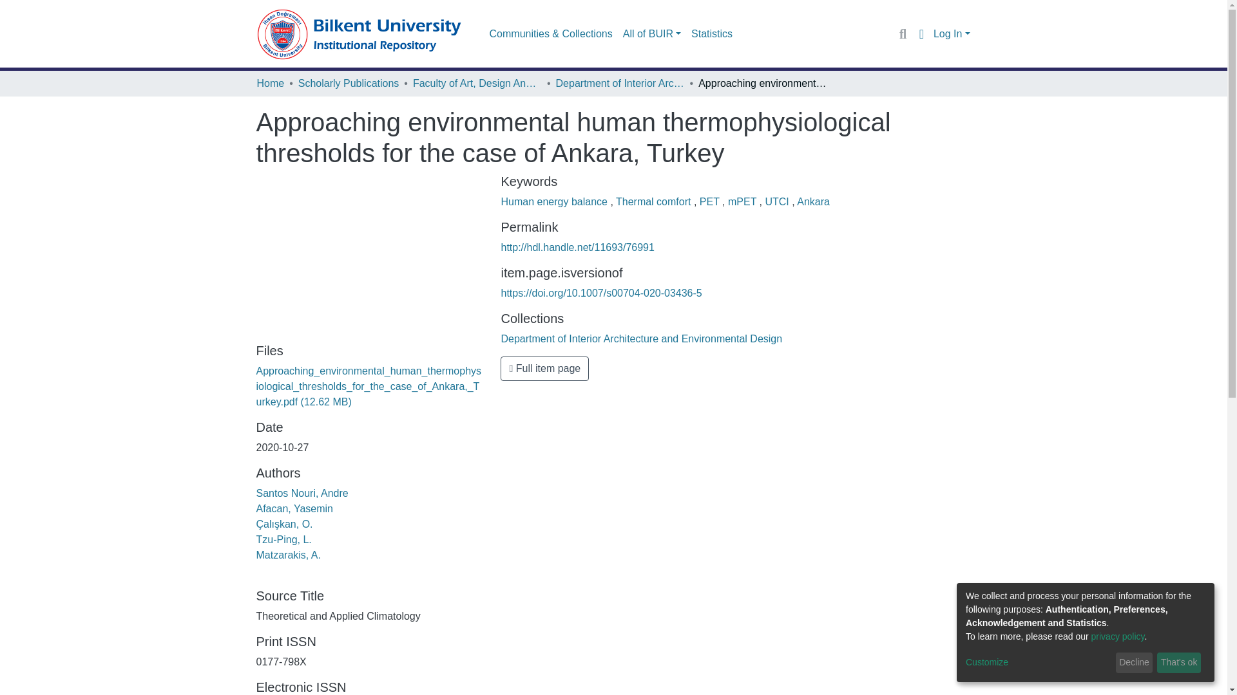 The height and width of the screenshot is (695, 1237). What do you see at coordinates (743, 201) in the screenshot?
I see `mPET` at bounding box center [743, 201].